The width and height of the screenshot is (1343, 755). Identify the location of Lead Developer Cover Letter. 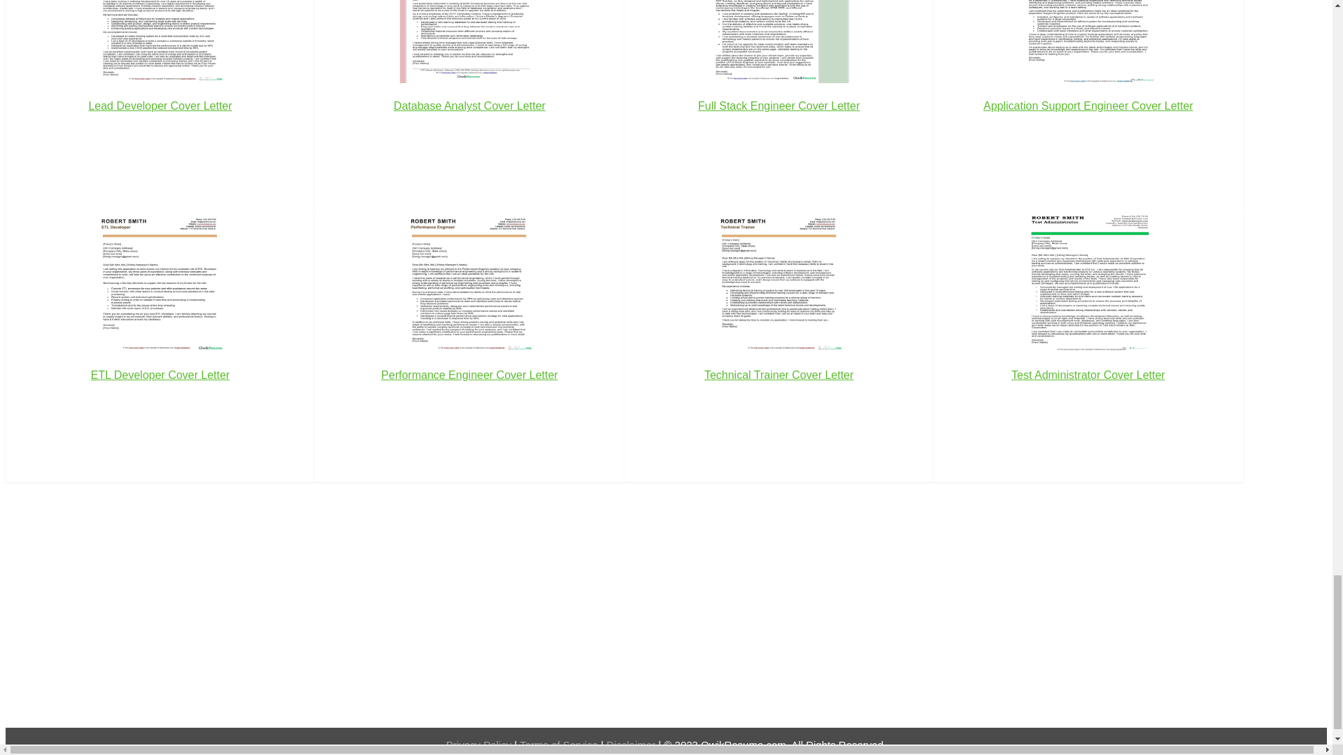
(159, 80).